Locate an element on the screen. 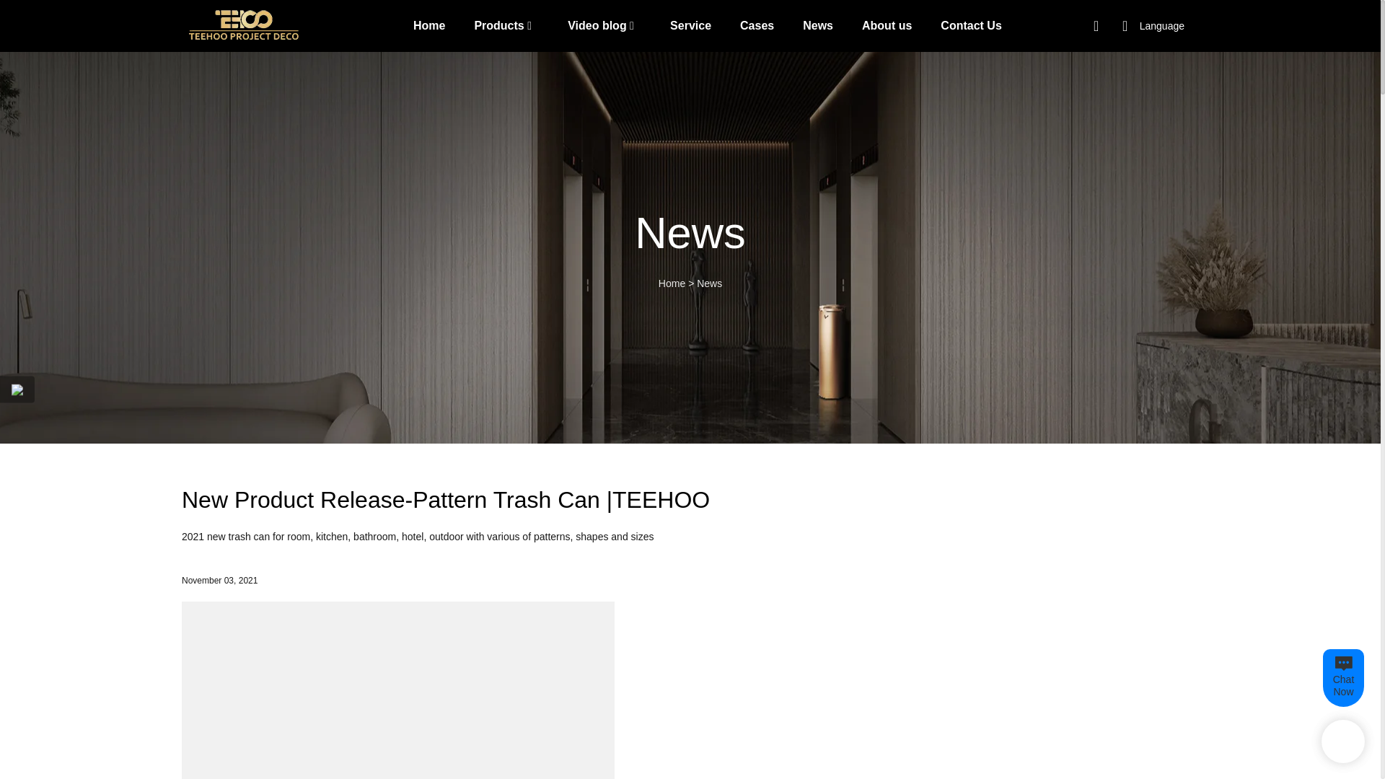 The image size is (1385, 779). Contact Us is located at coordinates (971, 25).